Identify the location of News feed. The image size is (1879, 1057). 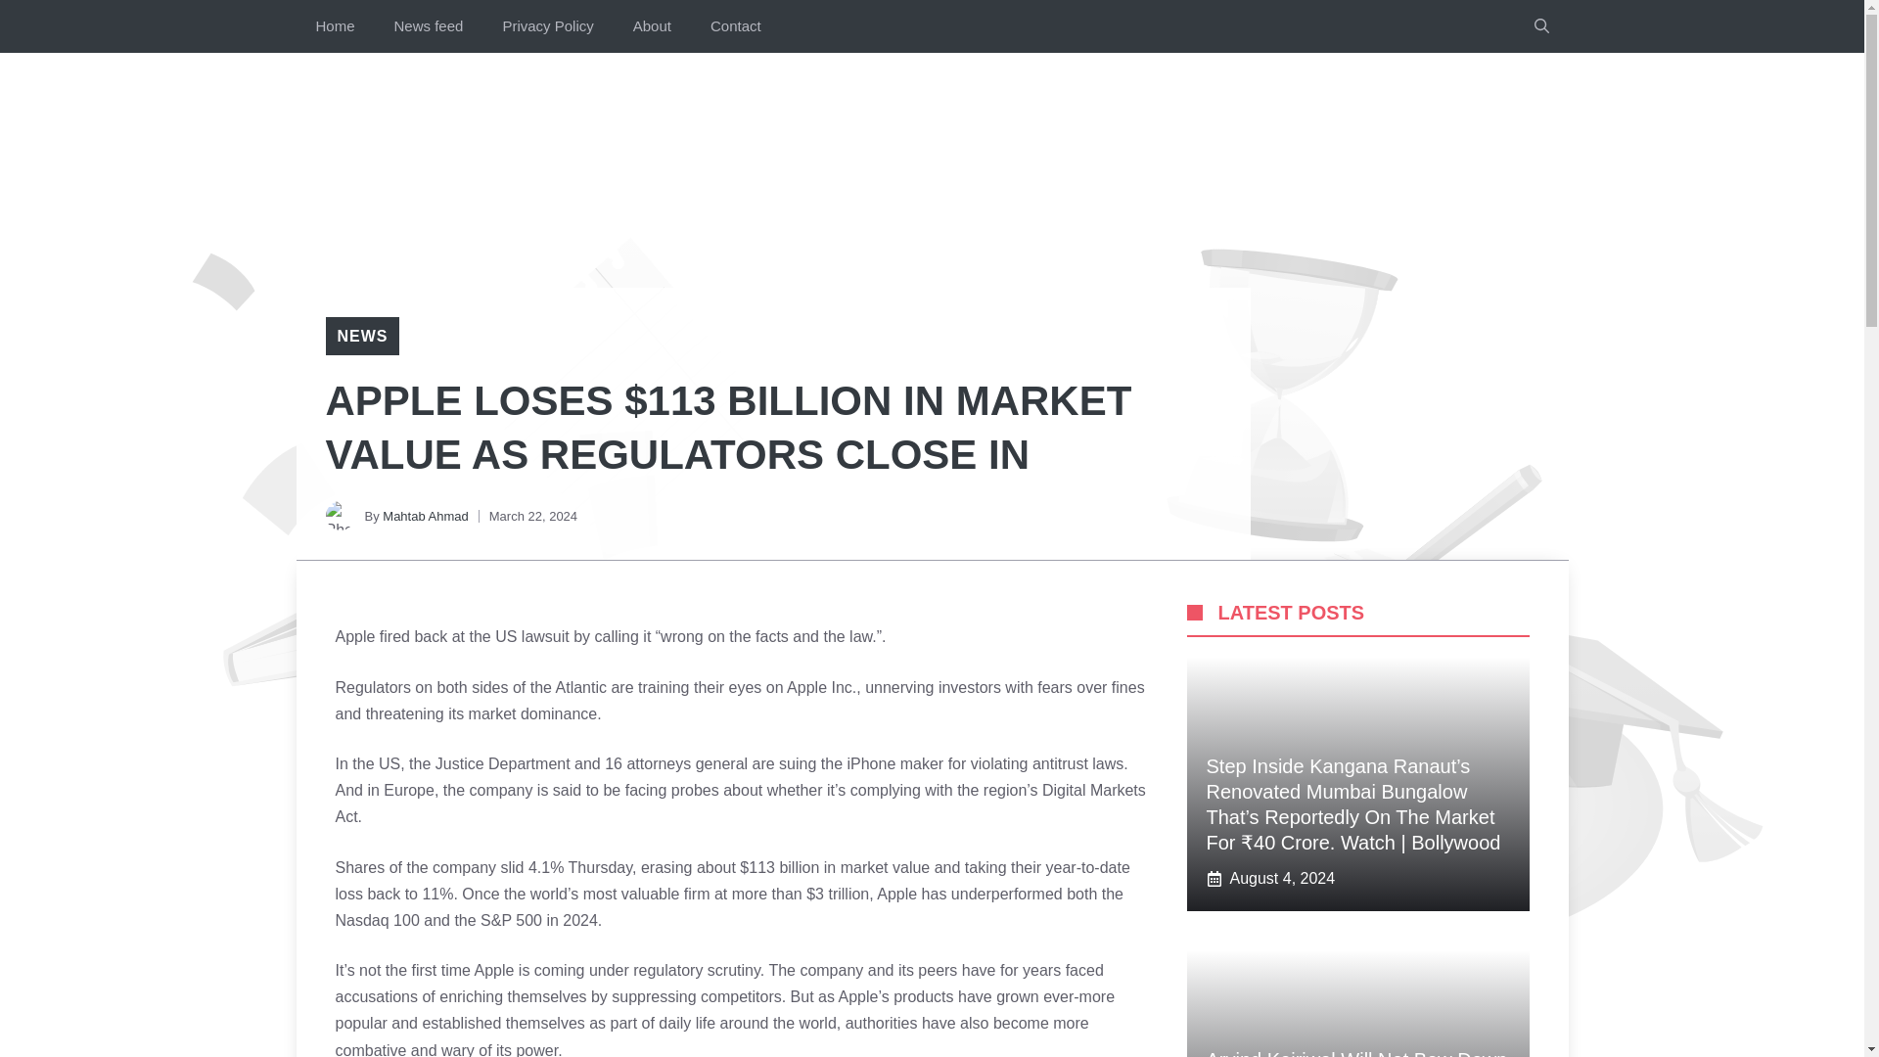
(429, 26).